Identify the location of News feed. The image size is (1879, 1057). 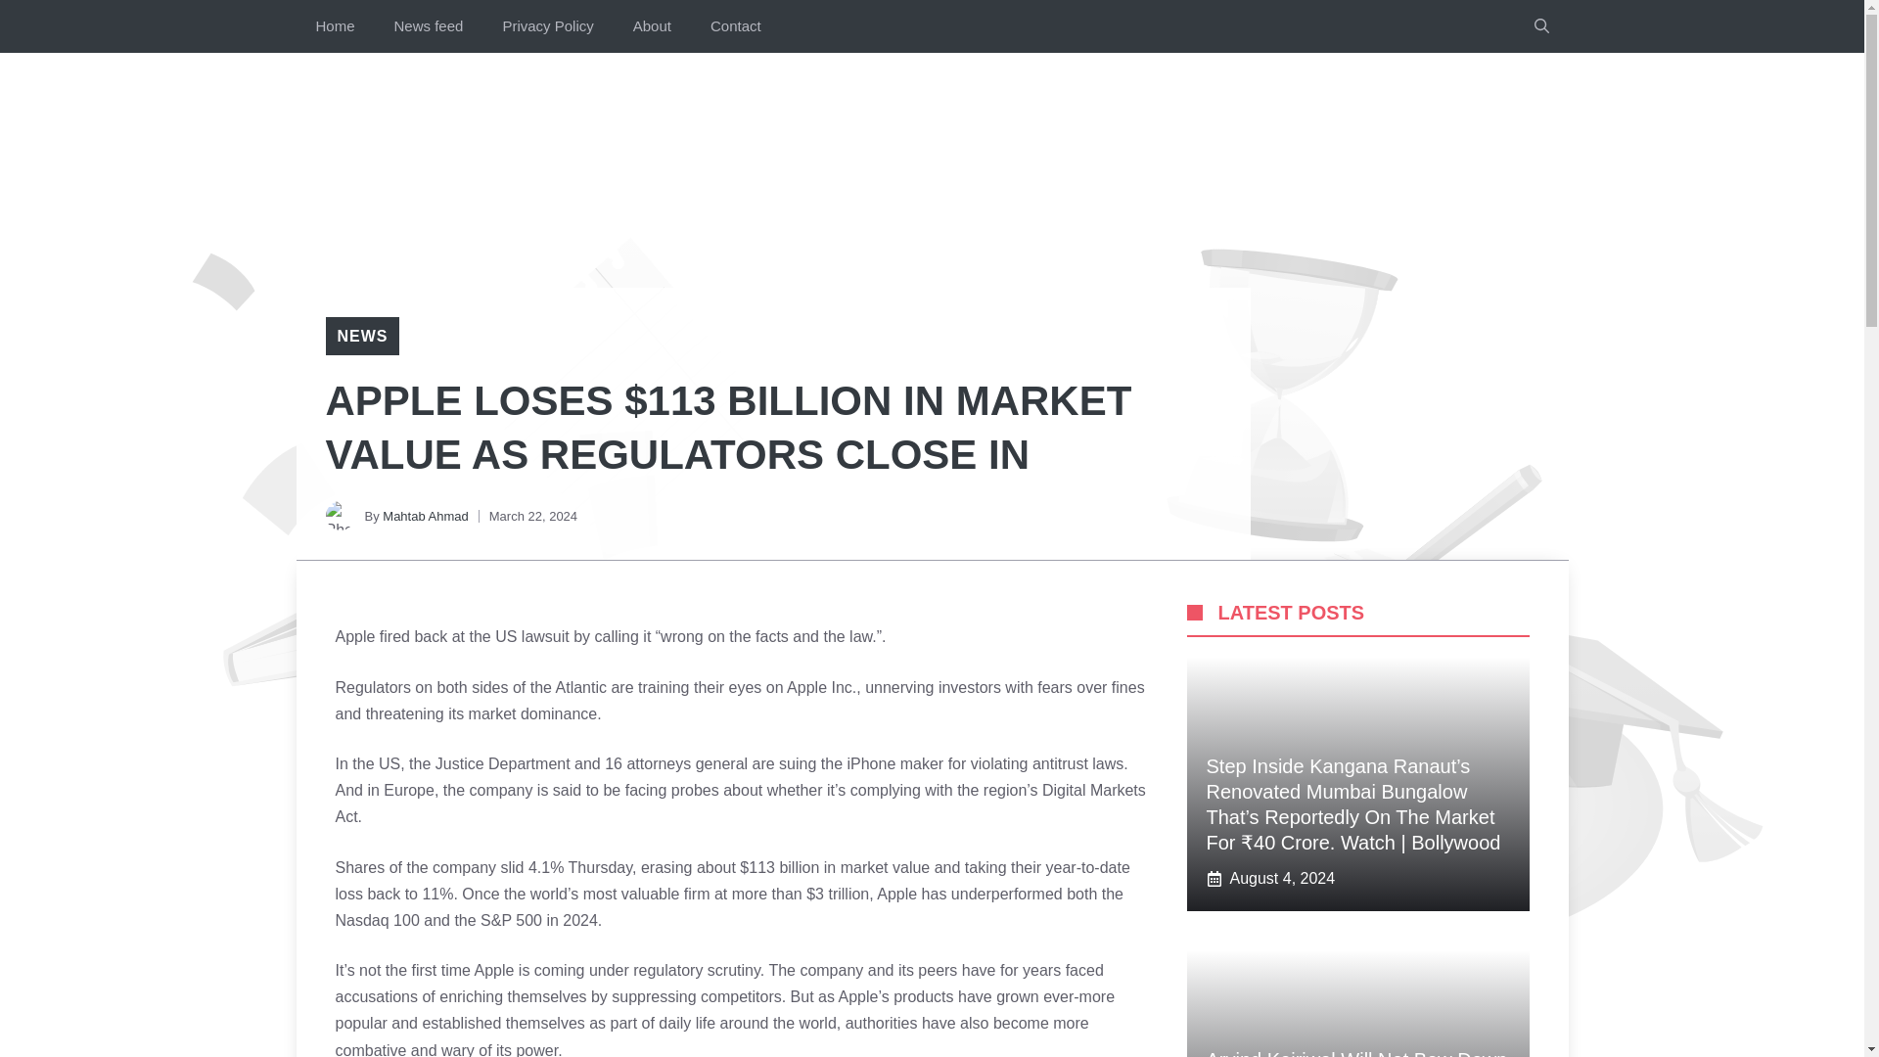
(429, 26).